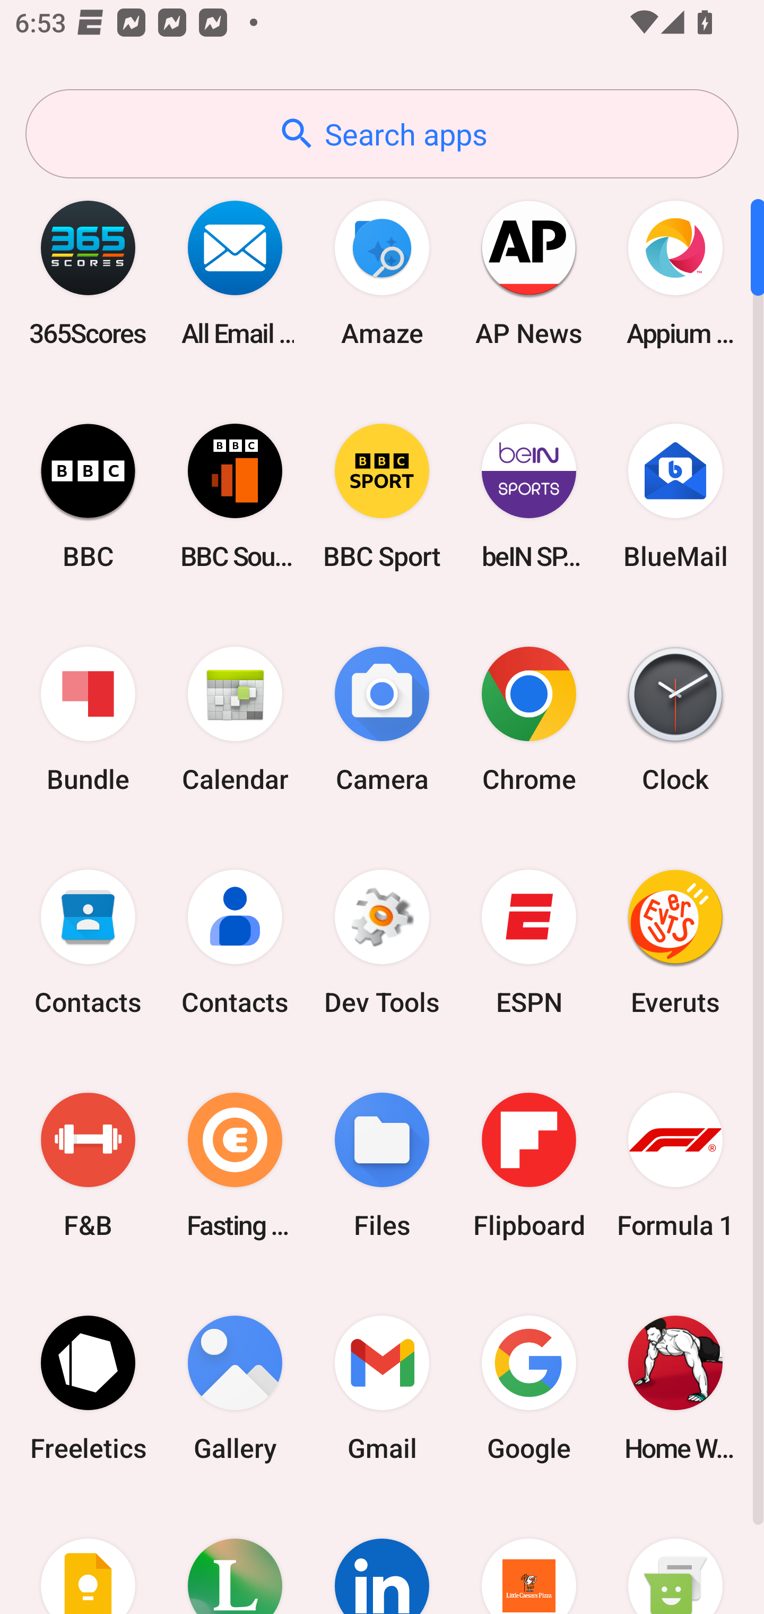 This screenshot has height=1614, width=764. I want to click on Freeletics, so click(88, 1388).